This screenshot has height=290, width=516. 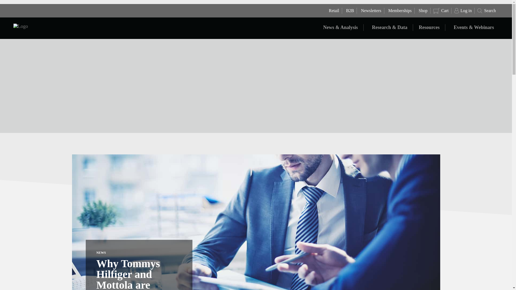 What do you see at coordinates (441, 11) in the screenshot?
I see `Cart` at bounding box center [441, 11].